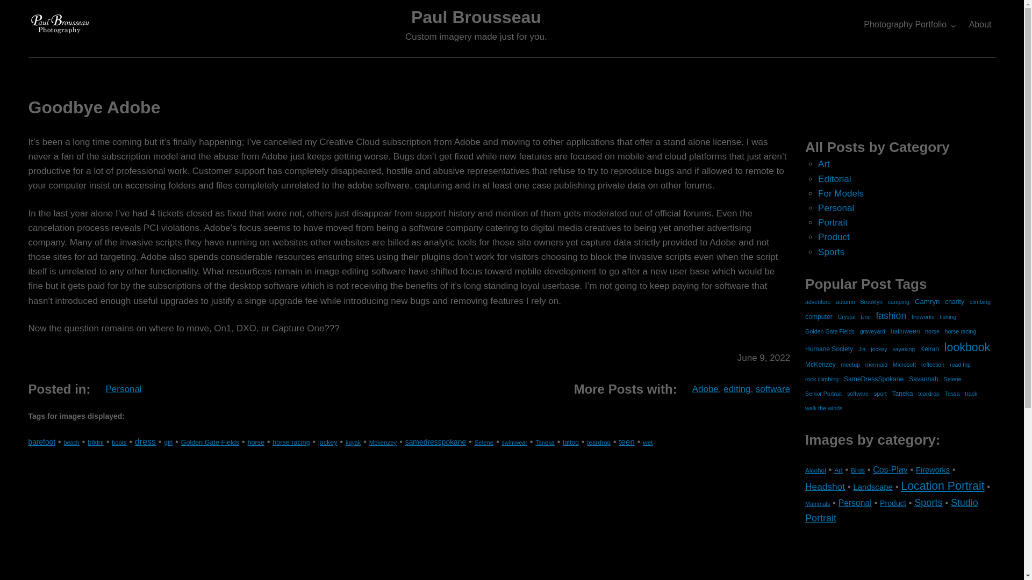 This screenshot has height=580, width=1032. What do you see at coordinates (210, 442) in the screenshot?
I see `Golden Gate Fields` at bounding box center [210, 442].